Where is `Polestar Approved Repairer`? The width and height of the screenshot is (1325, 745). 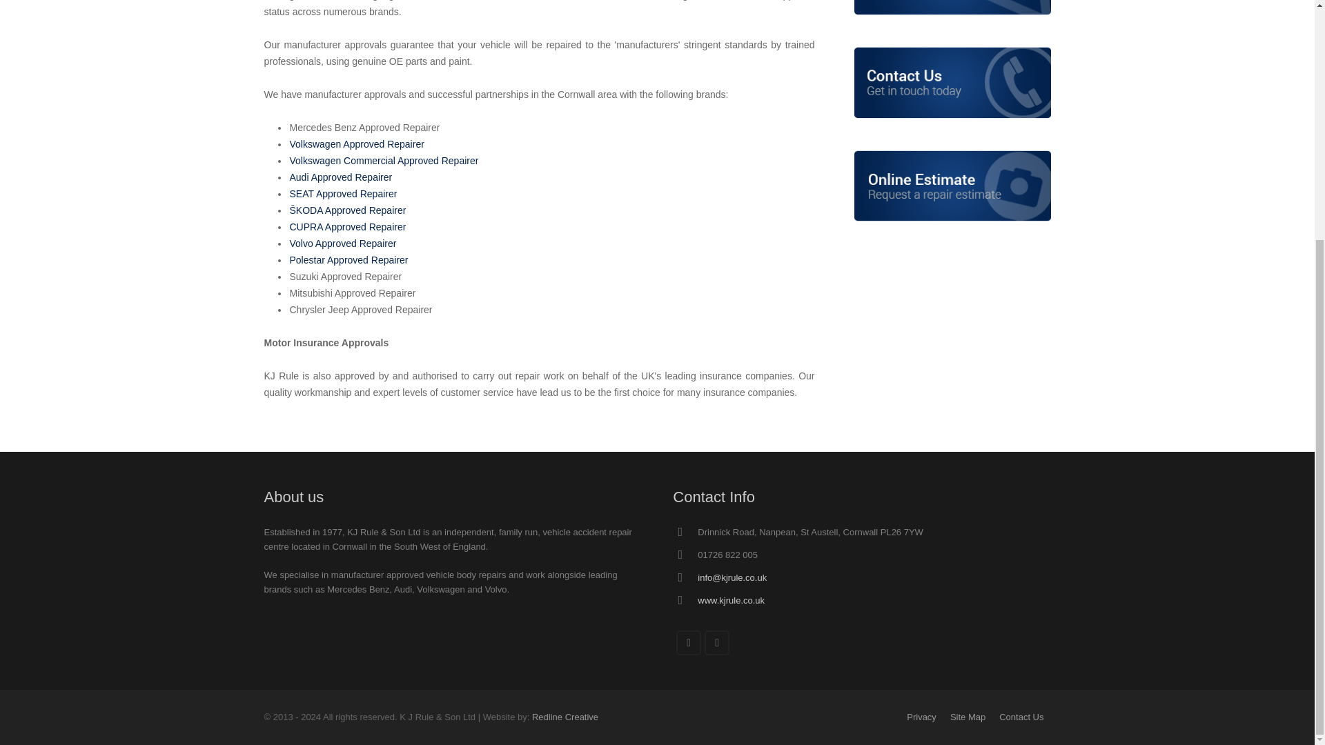 Polestar Approved Repairer is located at coordinates (349, 259).